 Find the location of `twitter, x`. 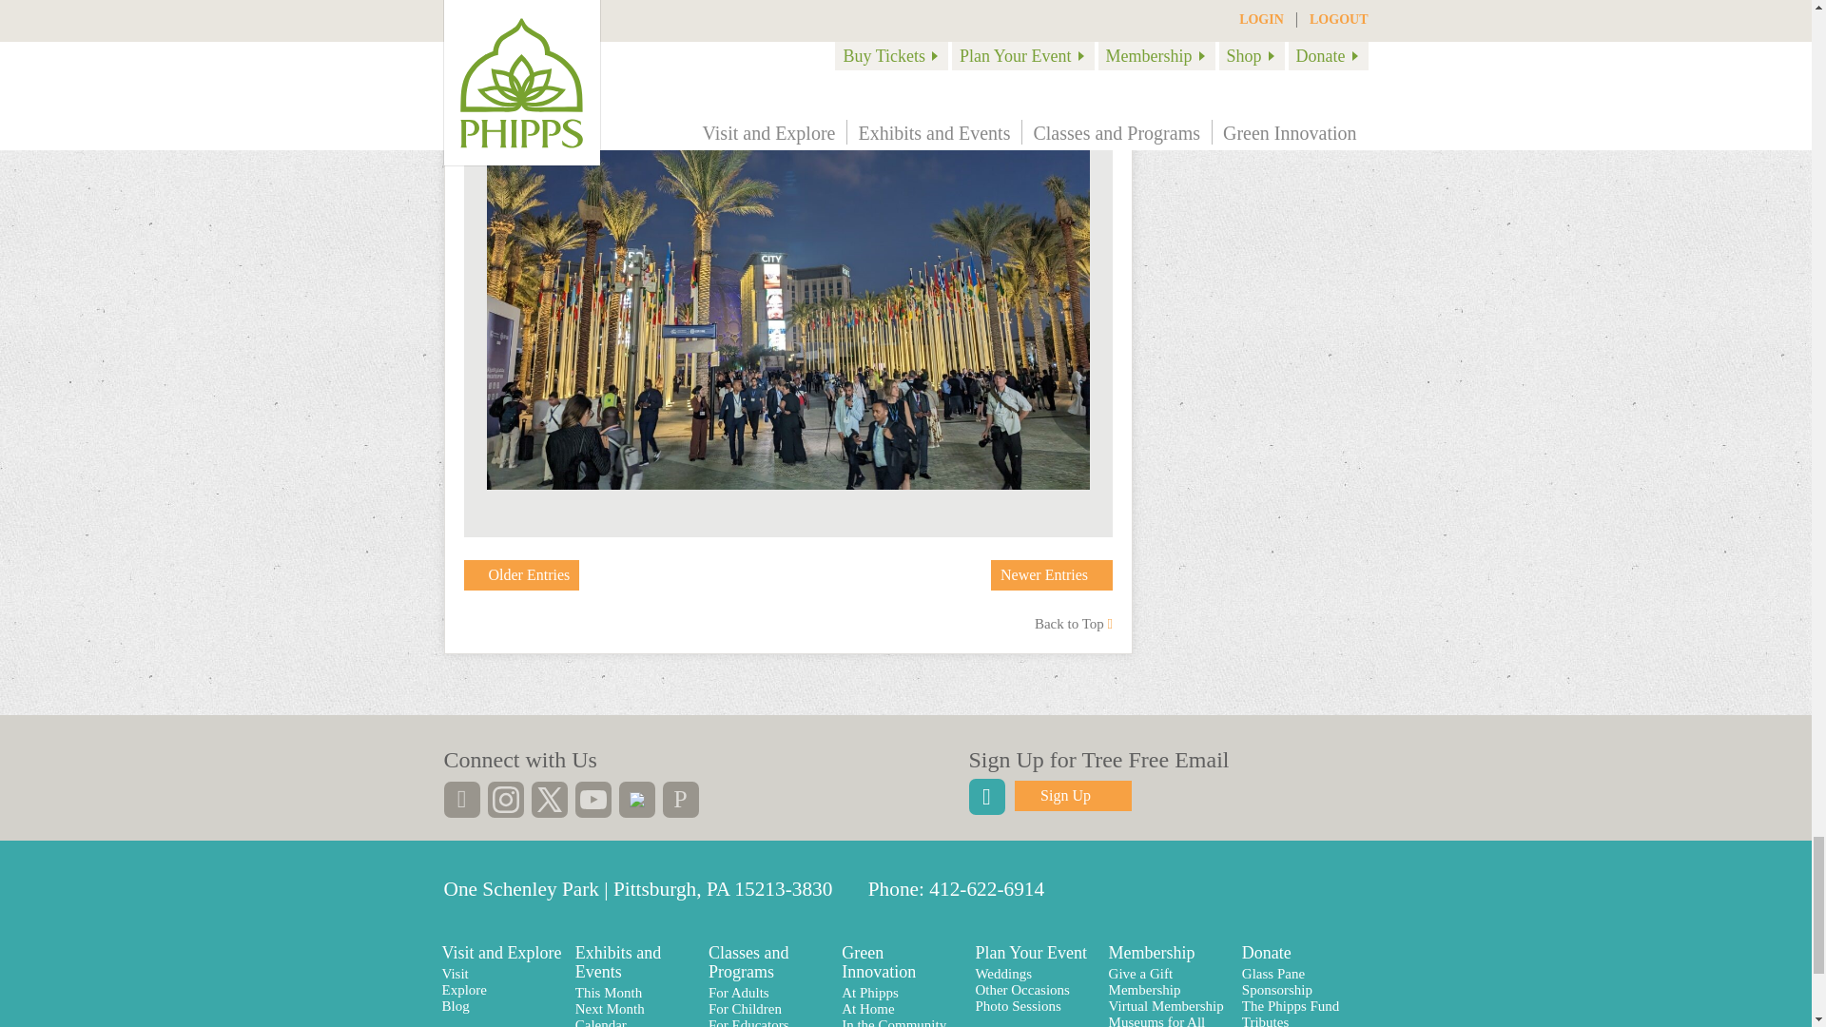

twitter, x is located at coordinates (548, 799).